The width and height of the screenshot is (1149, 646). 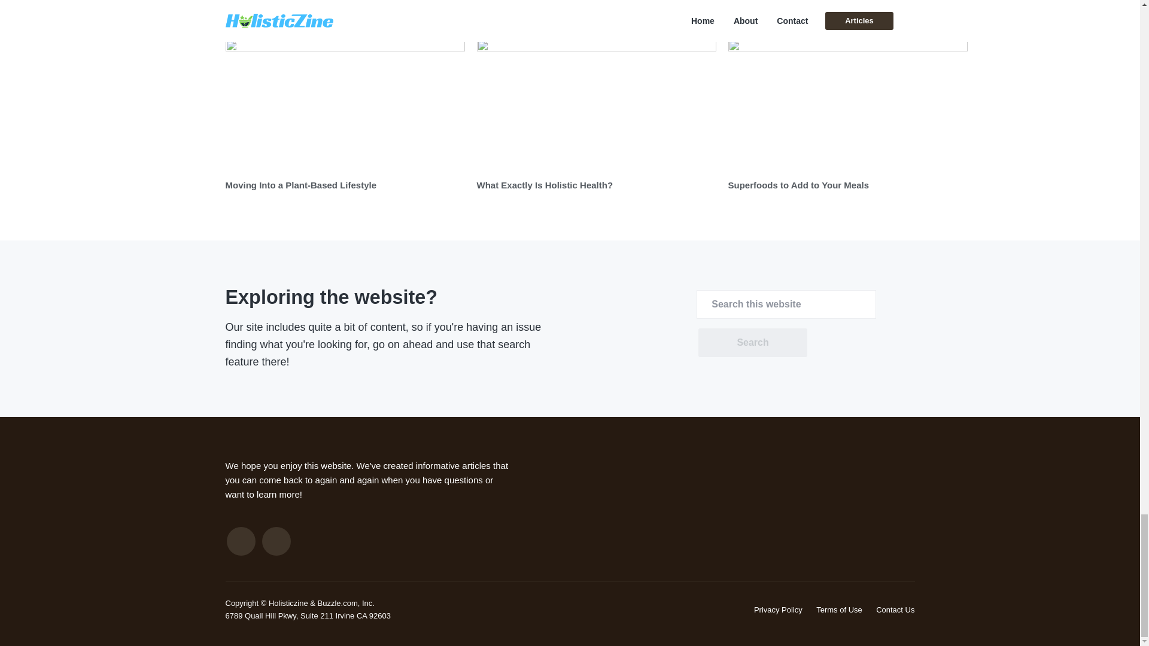 I want to click on Permanent Link to What Exactly Is Holistic Health?, so click(x=545, y=185).